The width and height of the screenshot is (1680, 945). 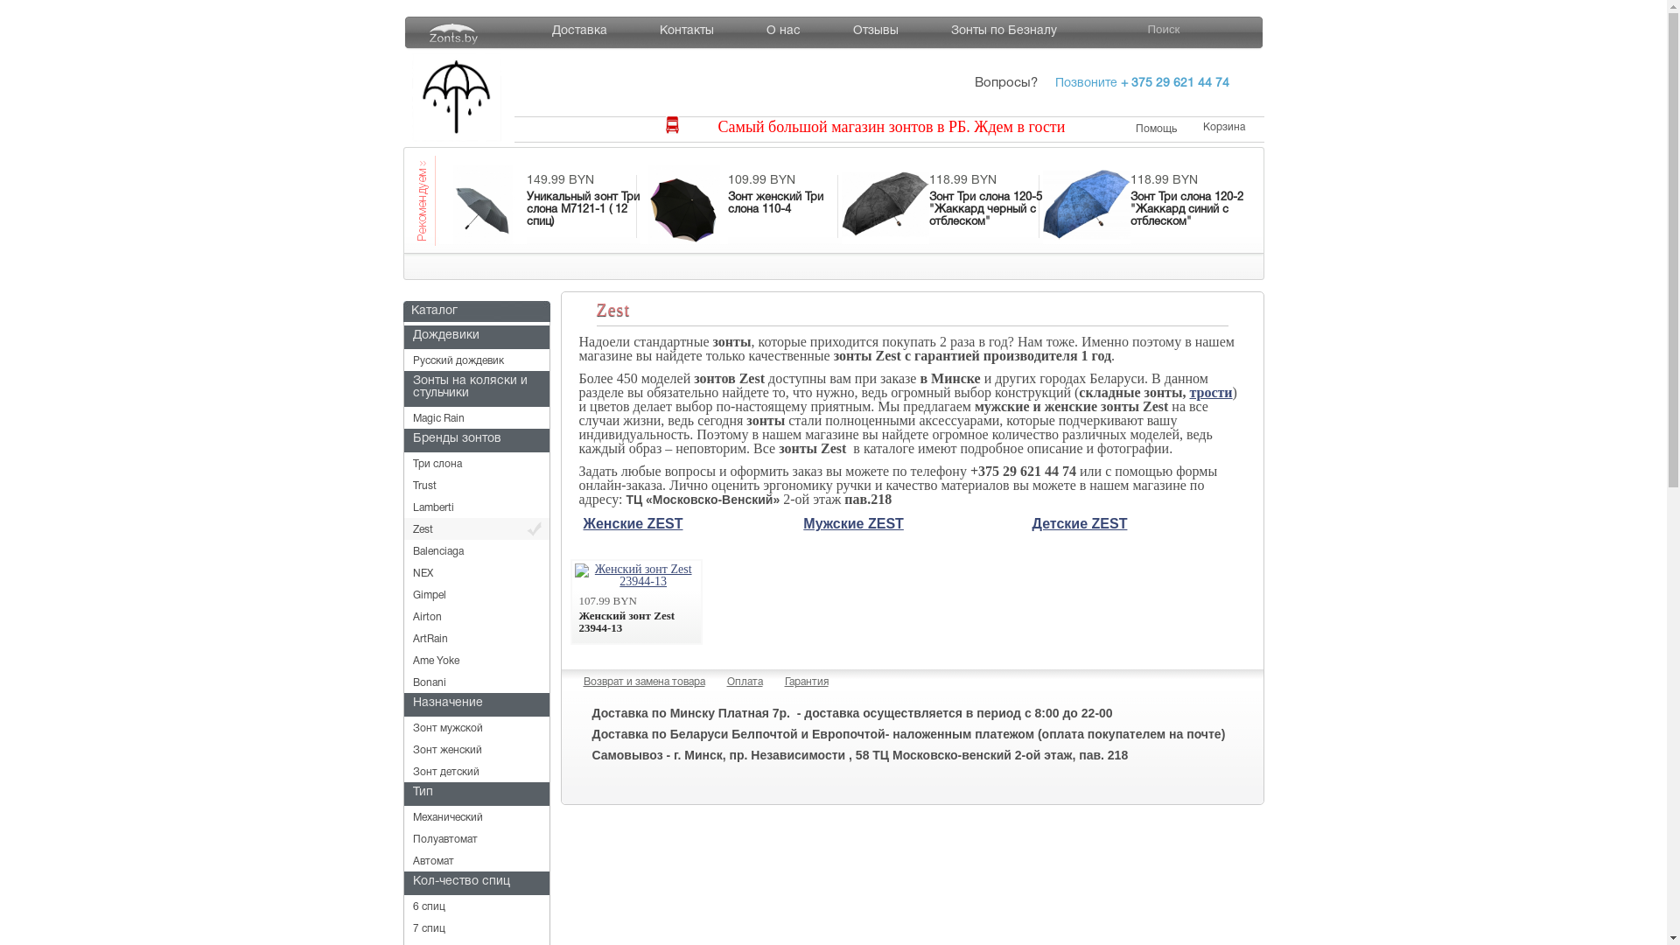 What do you see at coordinates (477, 660) in the screenshot?
I see `Ame Yoke` at bounding box center [477, 660].